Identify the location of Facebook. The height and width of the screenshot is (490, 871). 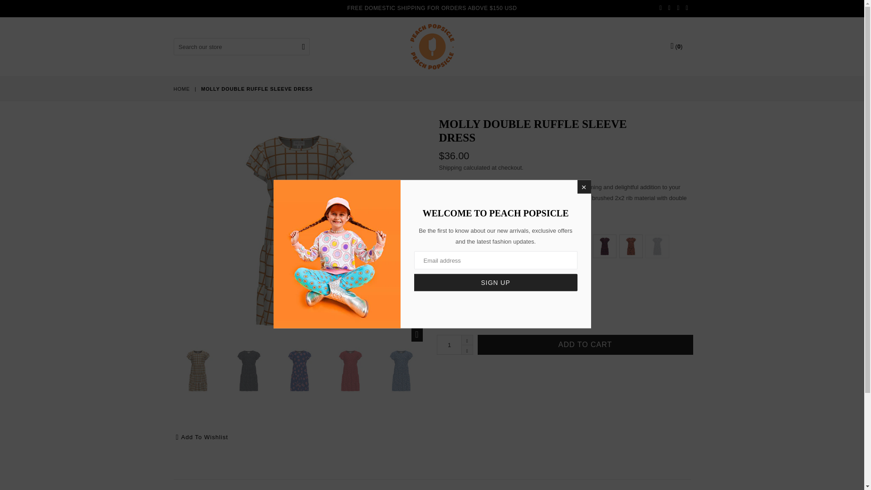
(661, 8).